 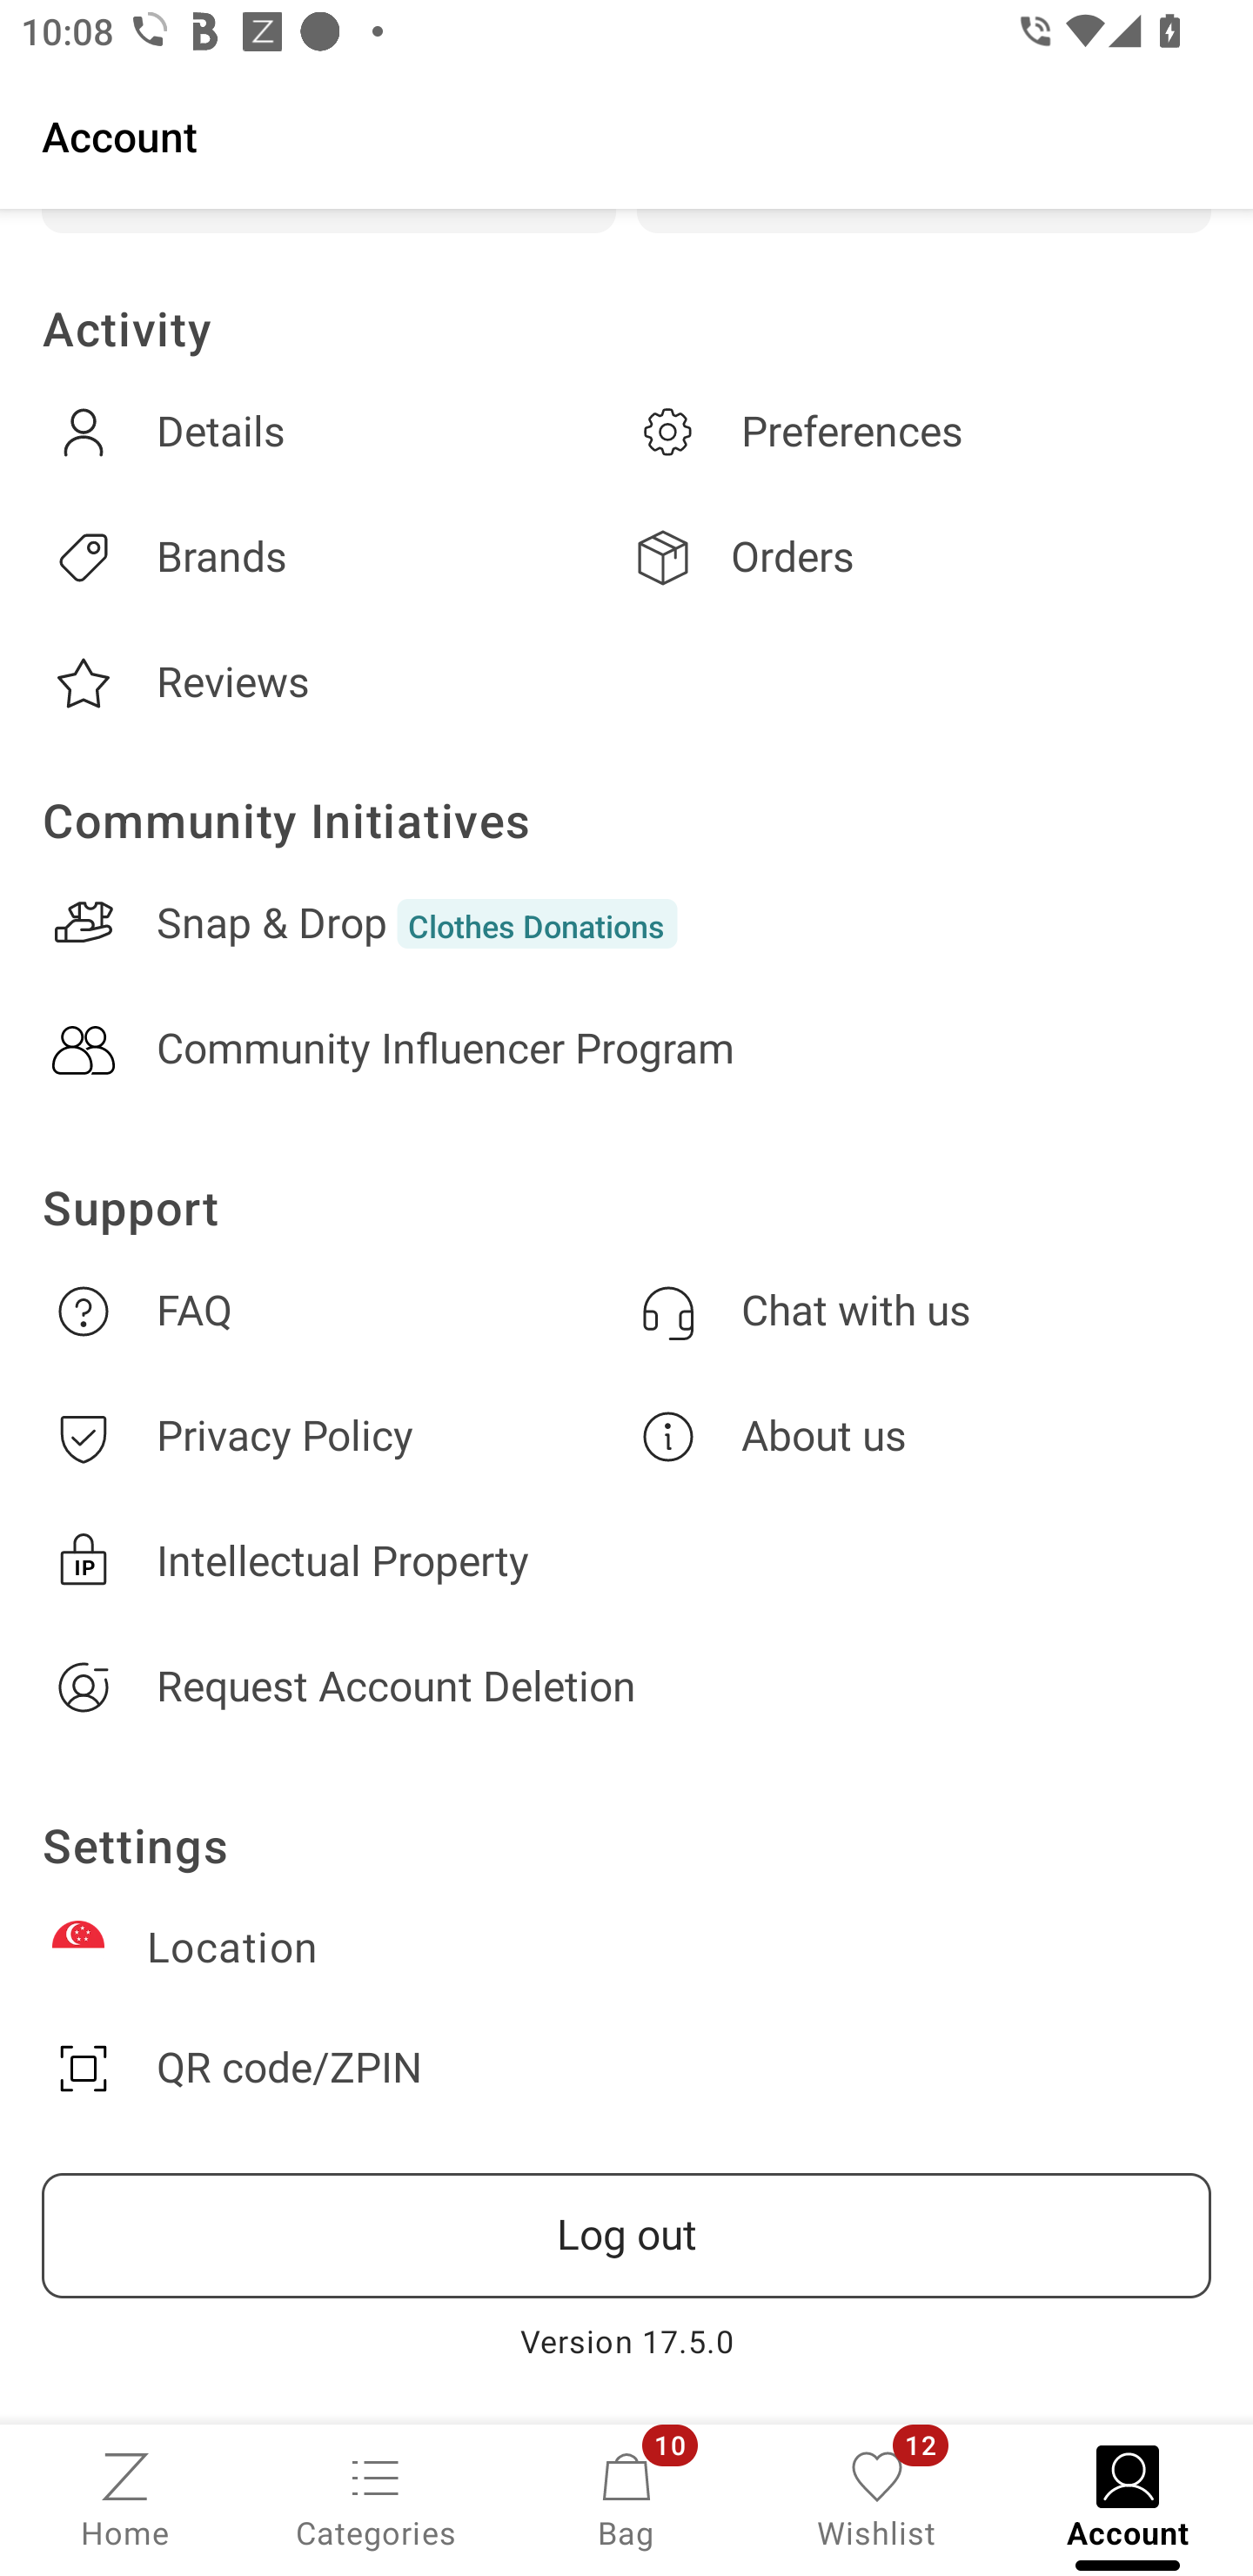 I want to click on Brands, so click(x=334, y=557).